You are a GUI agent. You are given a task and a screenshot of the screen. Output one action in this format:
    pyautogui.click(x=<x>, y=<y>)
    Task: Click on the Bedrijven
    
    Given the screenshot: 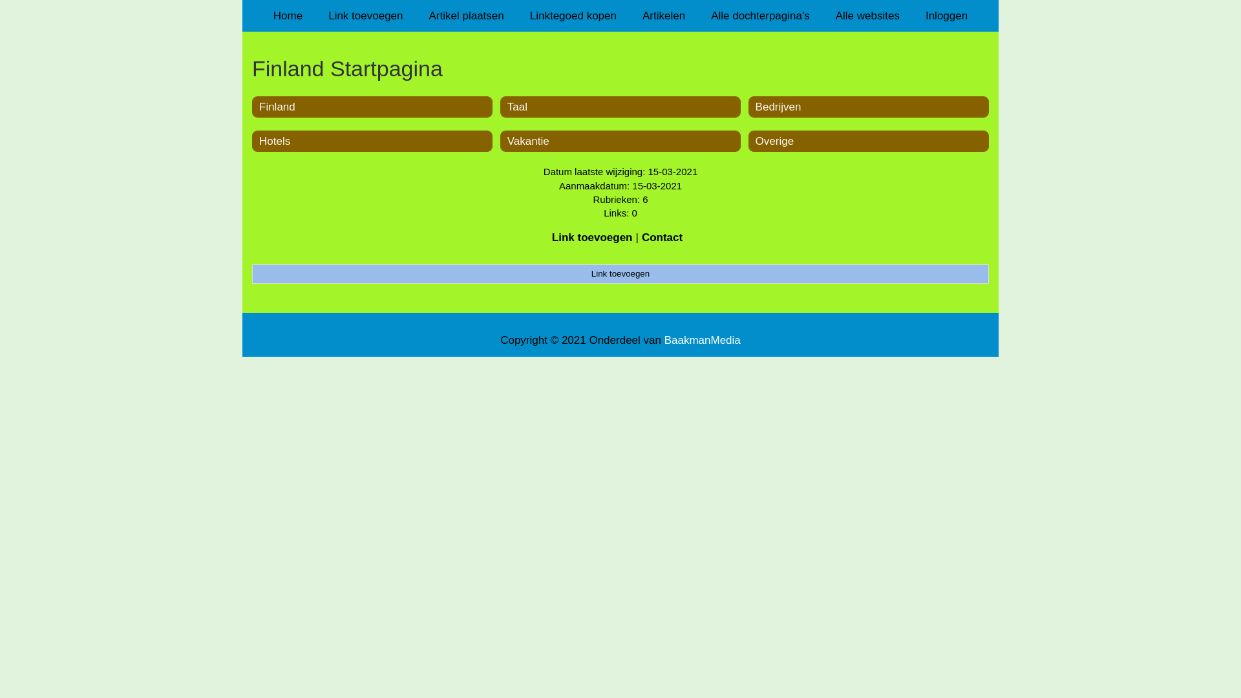 What is the action you would take?
    pyautogui.click(x=778, y=107)
    